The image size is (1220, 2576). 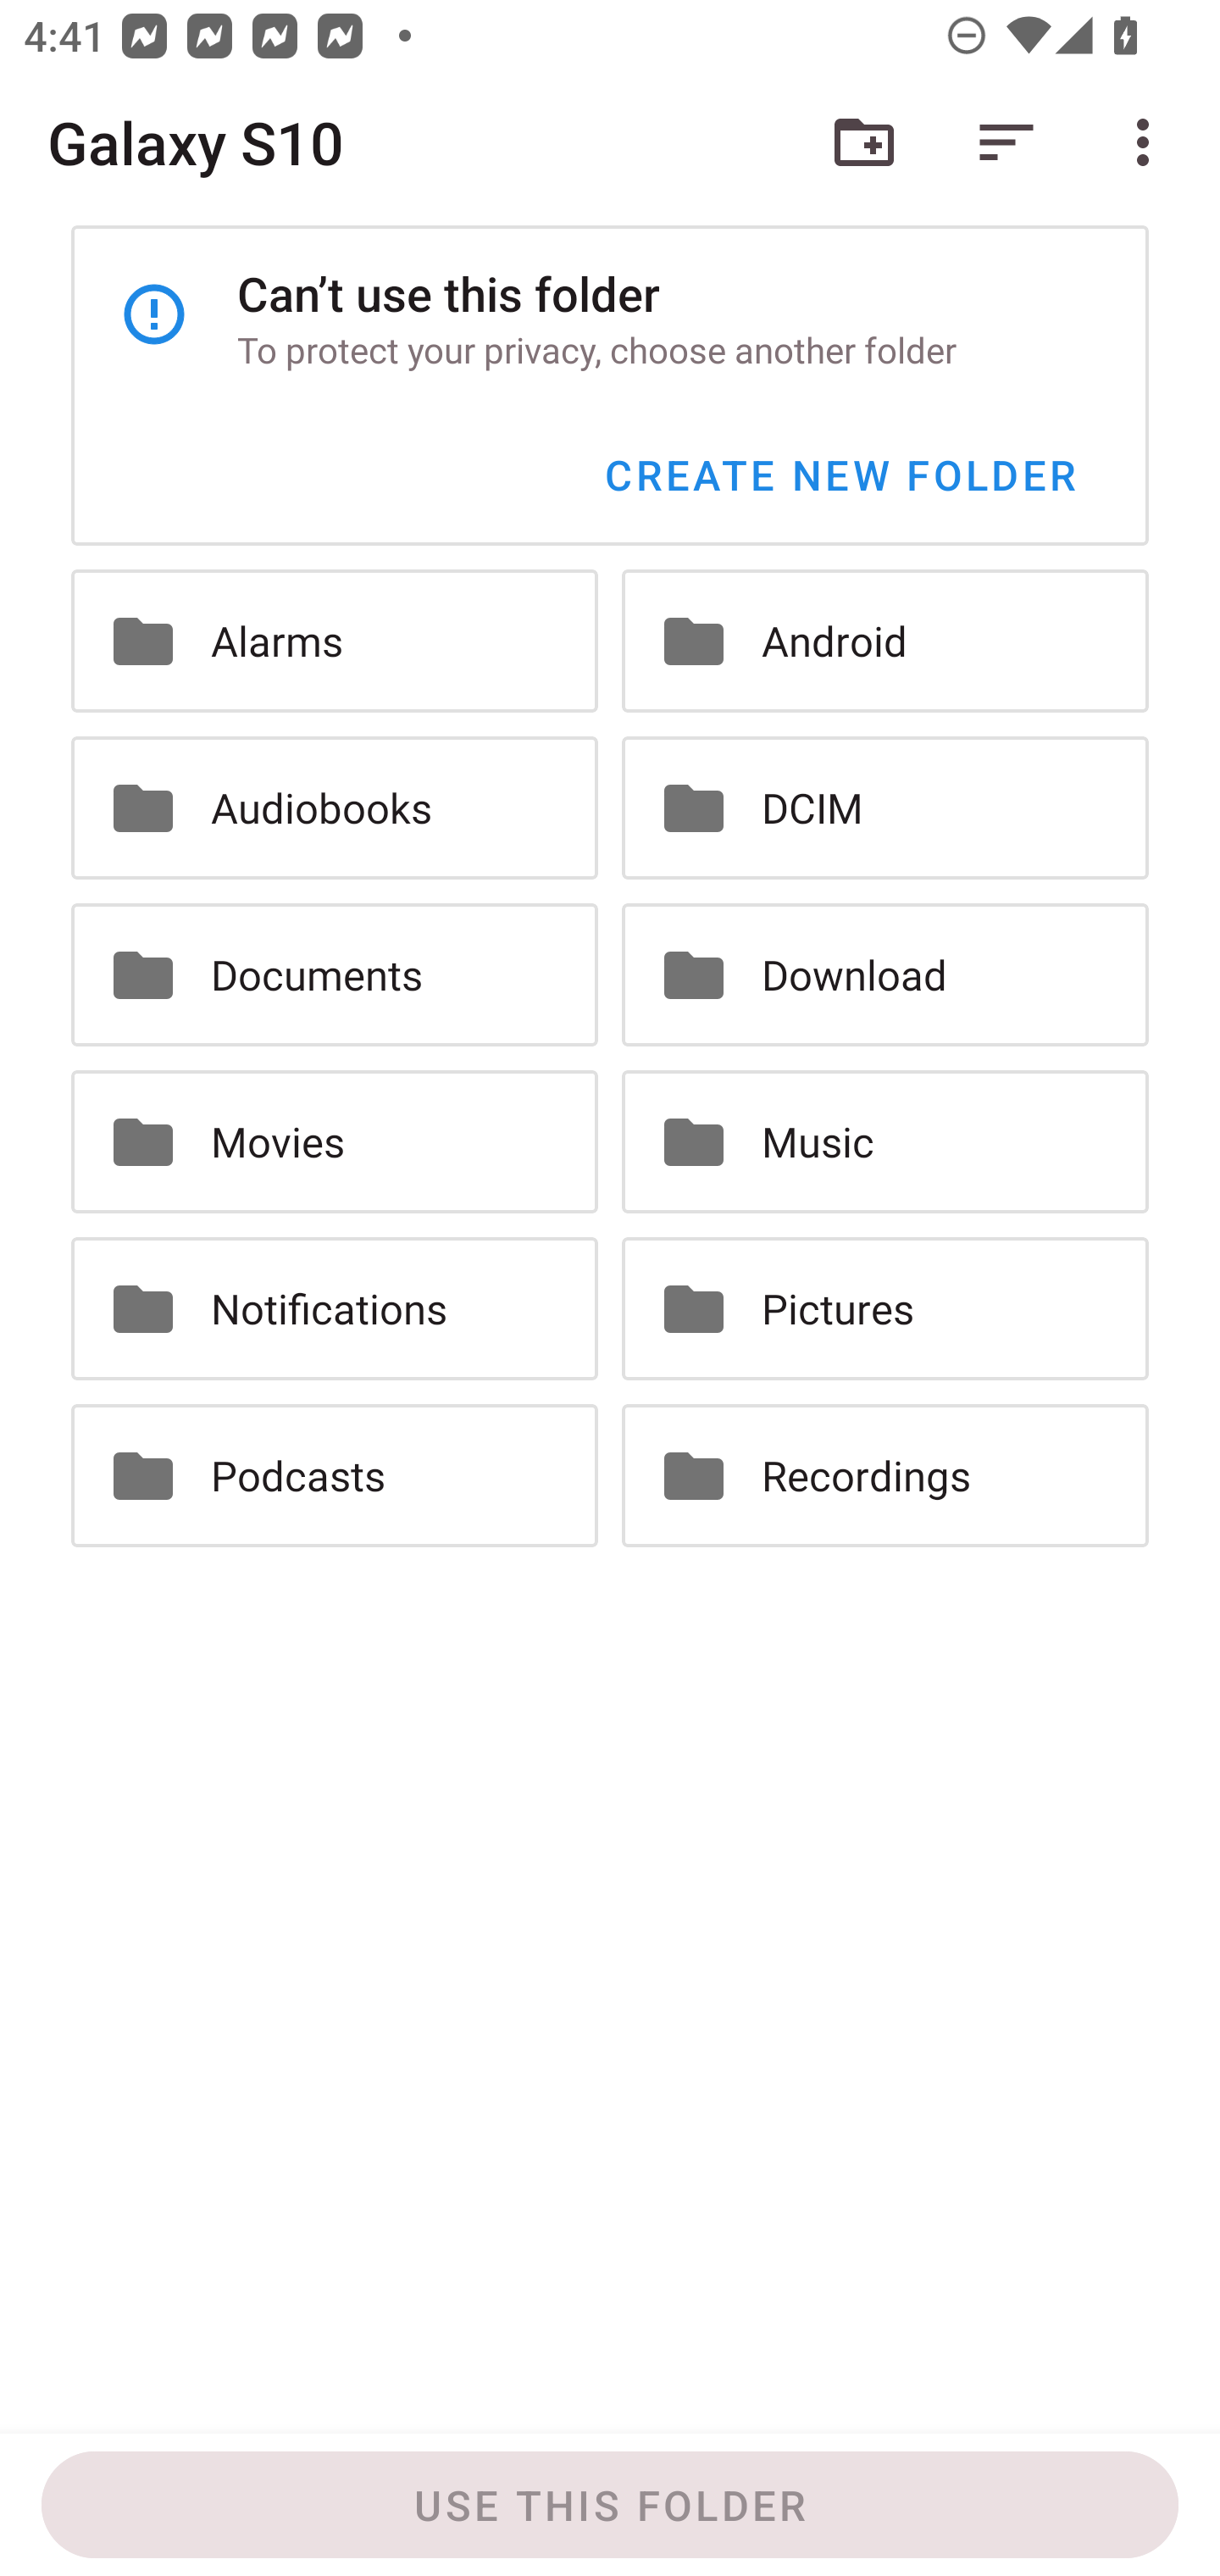 I want to click on Download, so click(x=885, y=974).